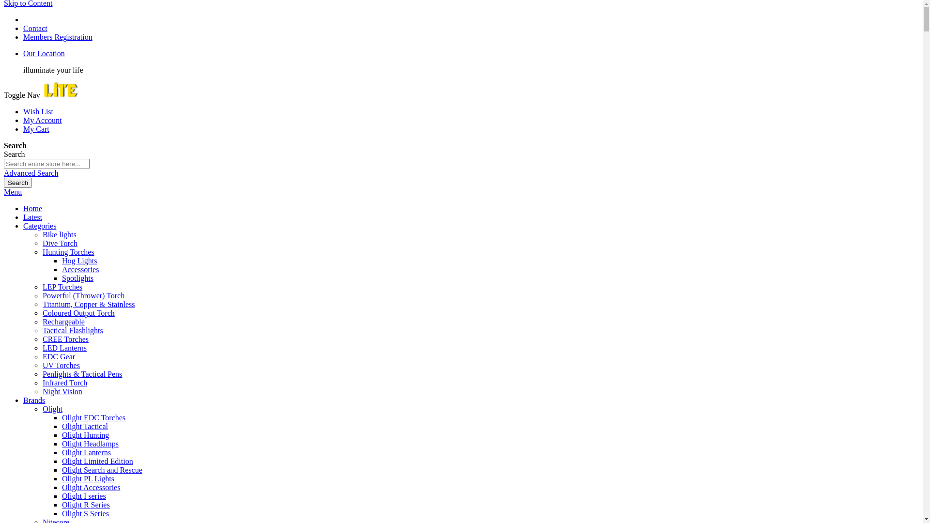 This screenshot has height=523, width=930. I want to click on Latest, so click(33, 217).